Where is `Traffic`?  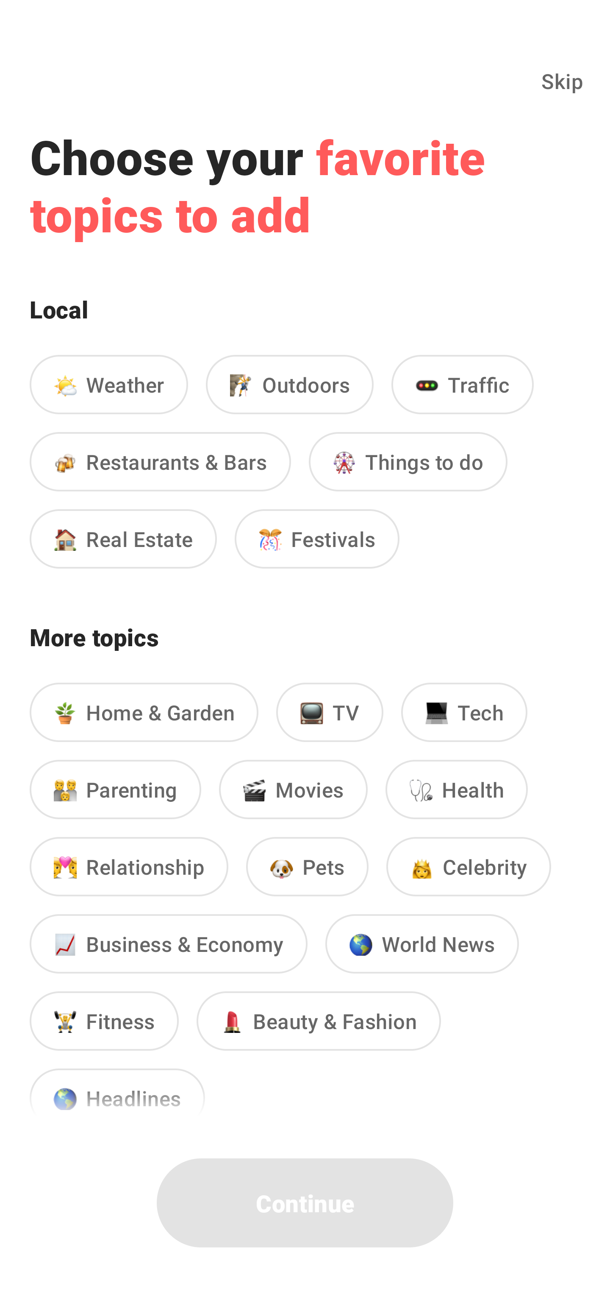 Traffic is located at coordinates (463, 384).